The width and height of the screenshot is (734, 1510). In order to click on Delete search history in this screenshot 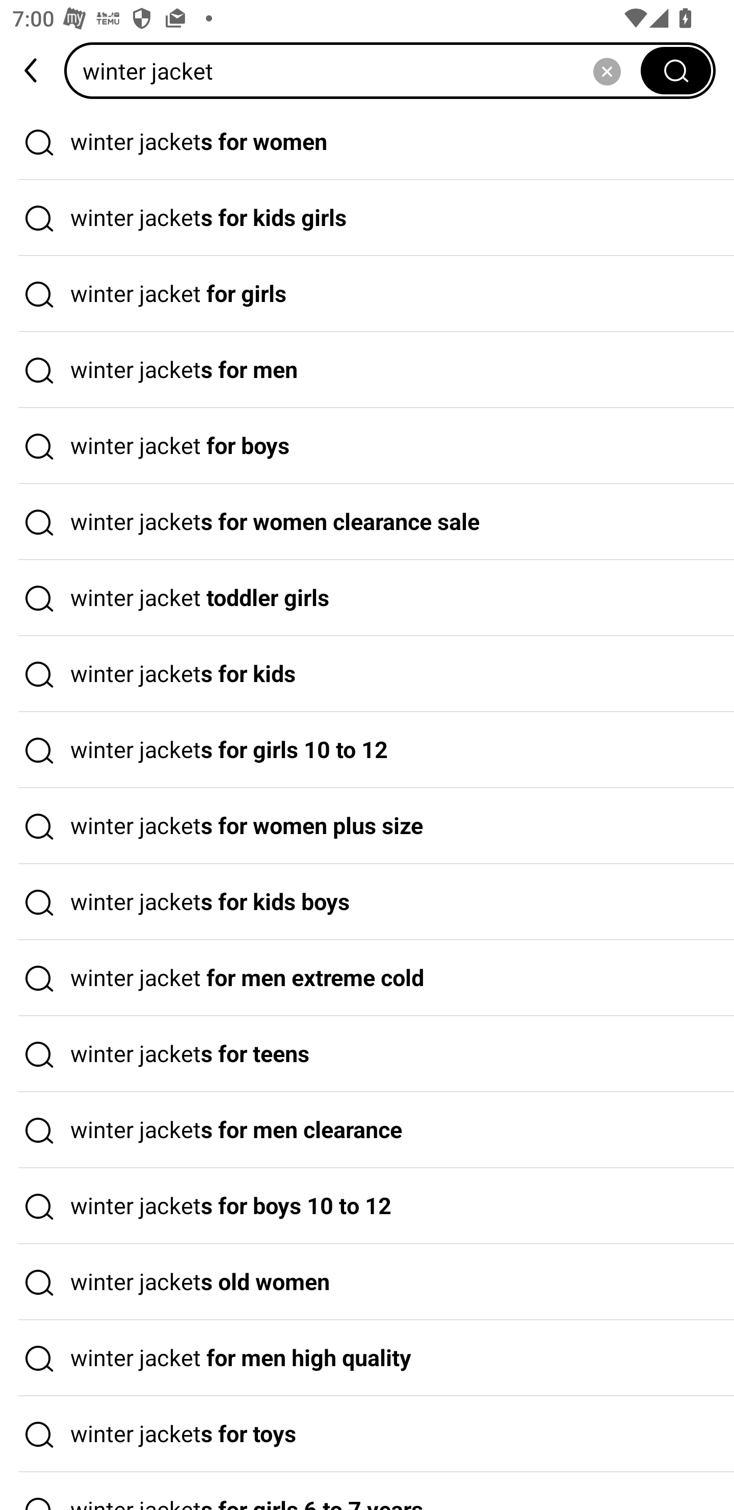, I will do `click(607, 70)`.